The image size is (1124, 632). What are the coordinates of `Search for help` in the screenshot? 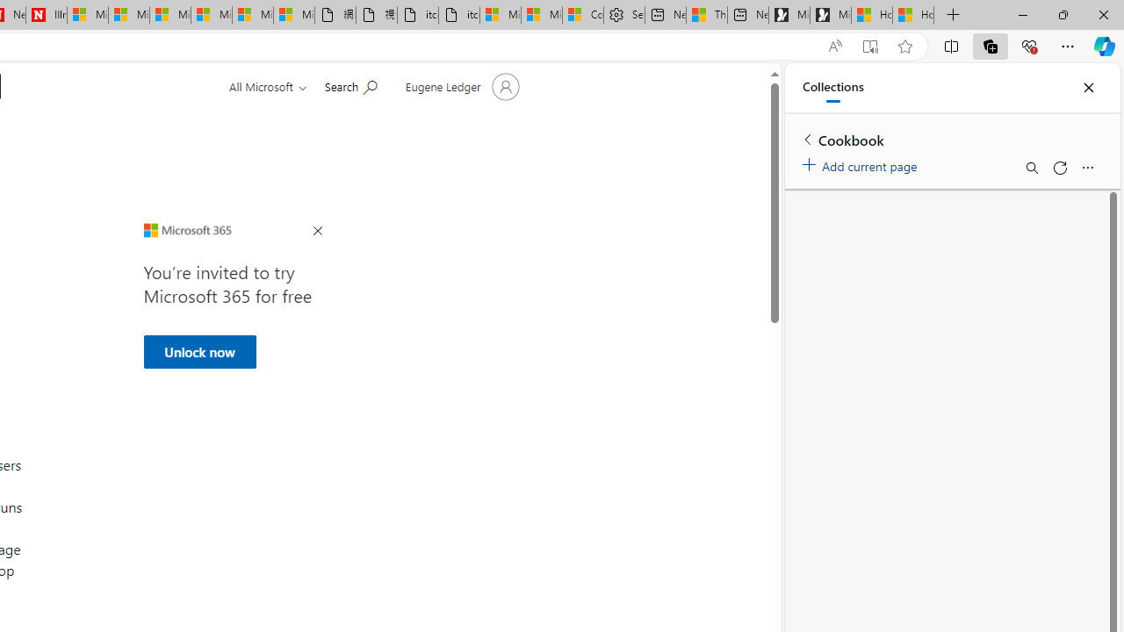 It's located at (350, 85).